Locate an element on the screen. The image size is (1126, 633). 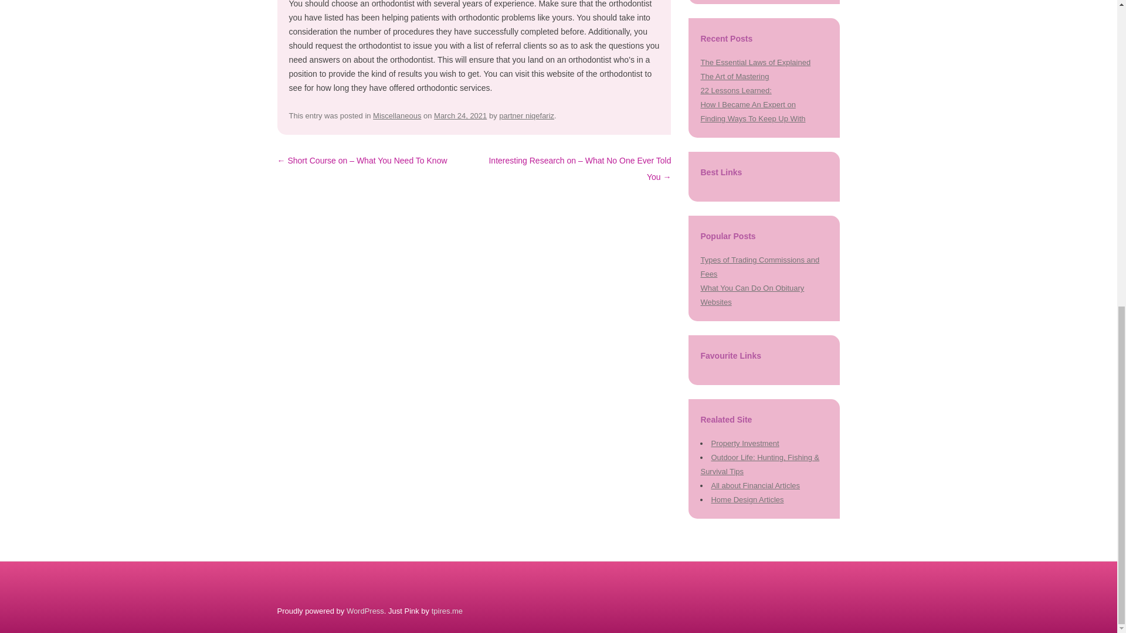
The Art of Mastering is located at coordinates (734, 76).